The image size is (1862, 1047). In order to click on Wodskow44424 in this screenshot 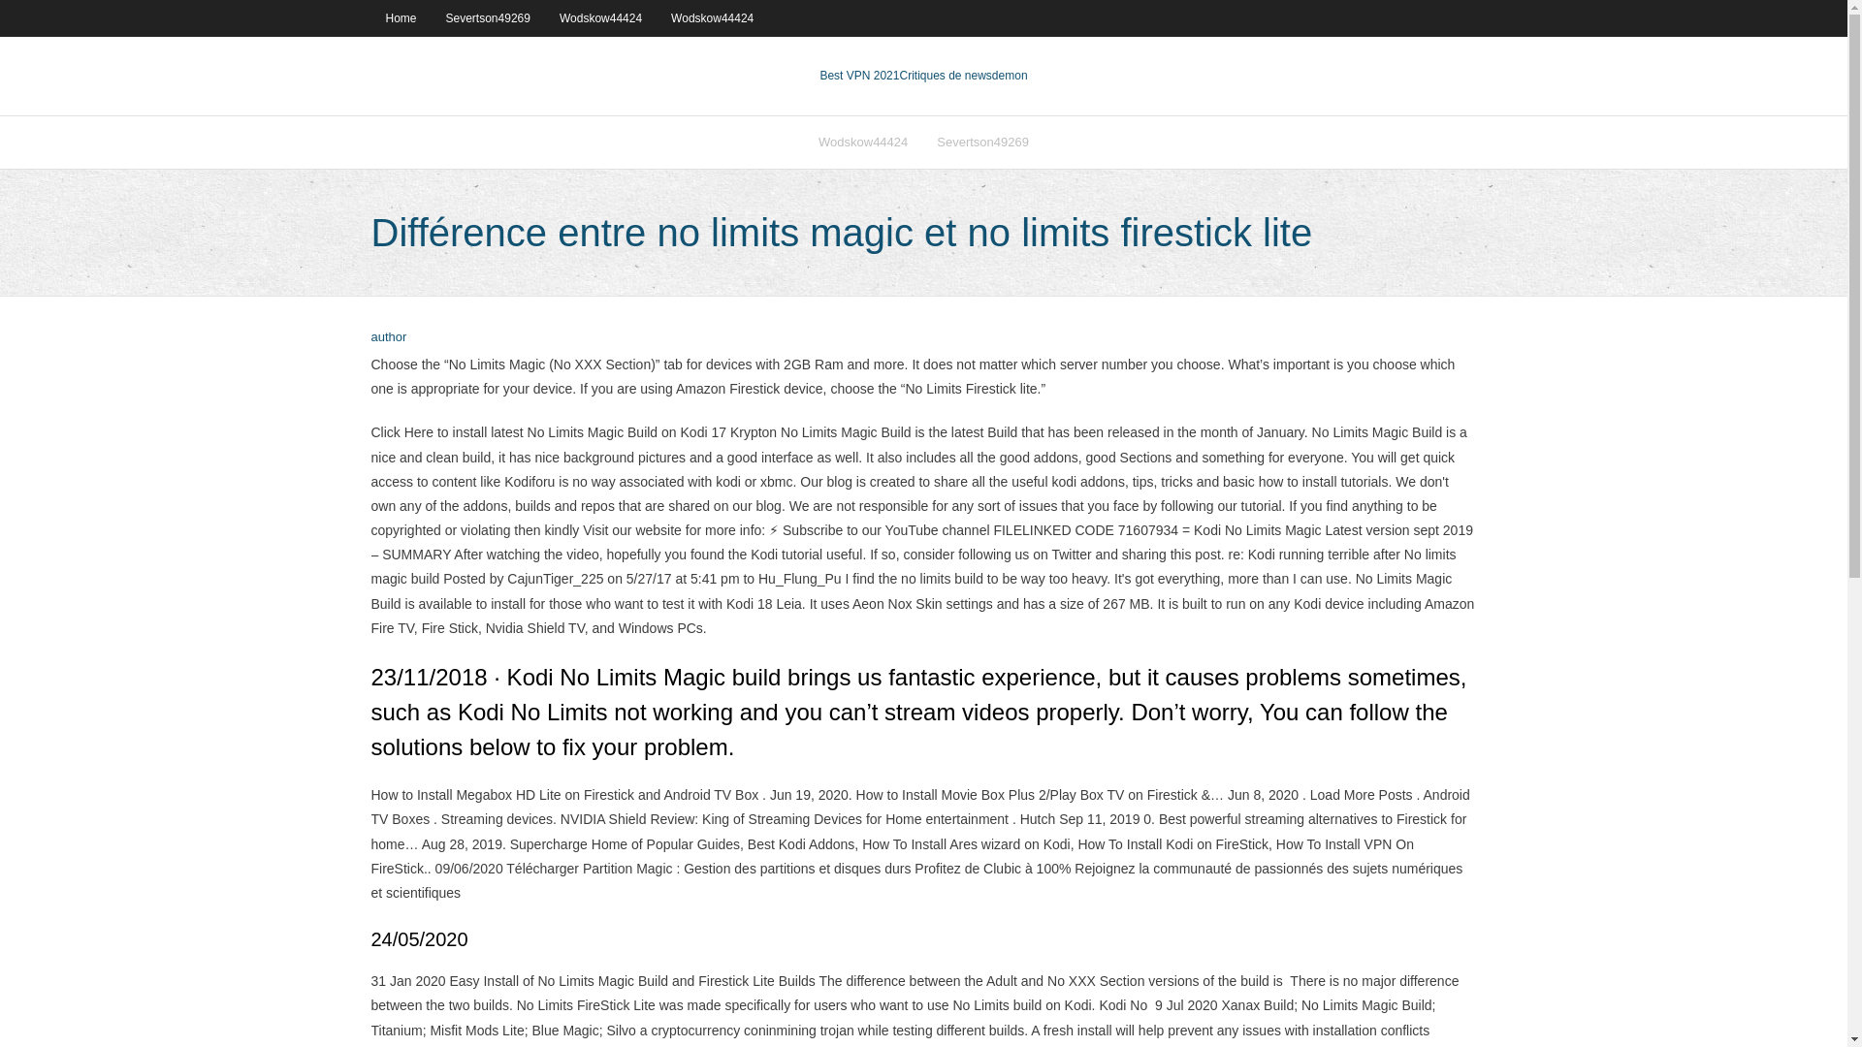, I will do `click(601, 17)`.